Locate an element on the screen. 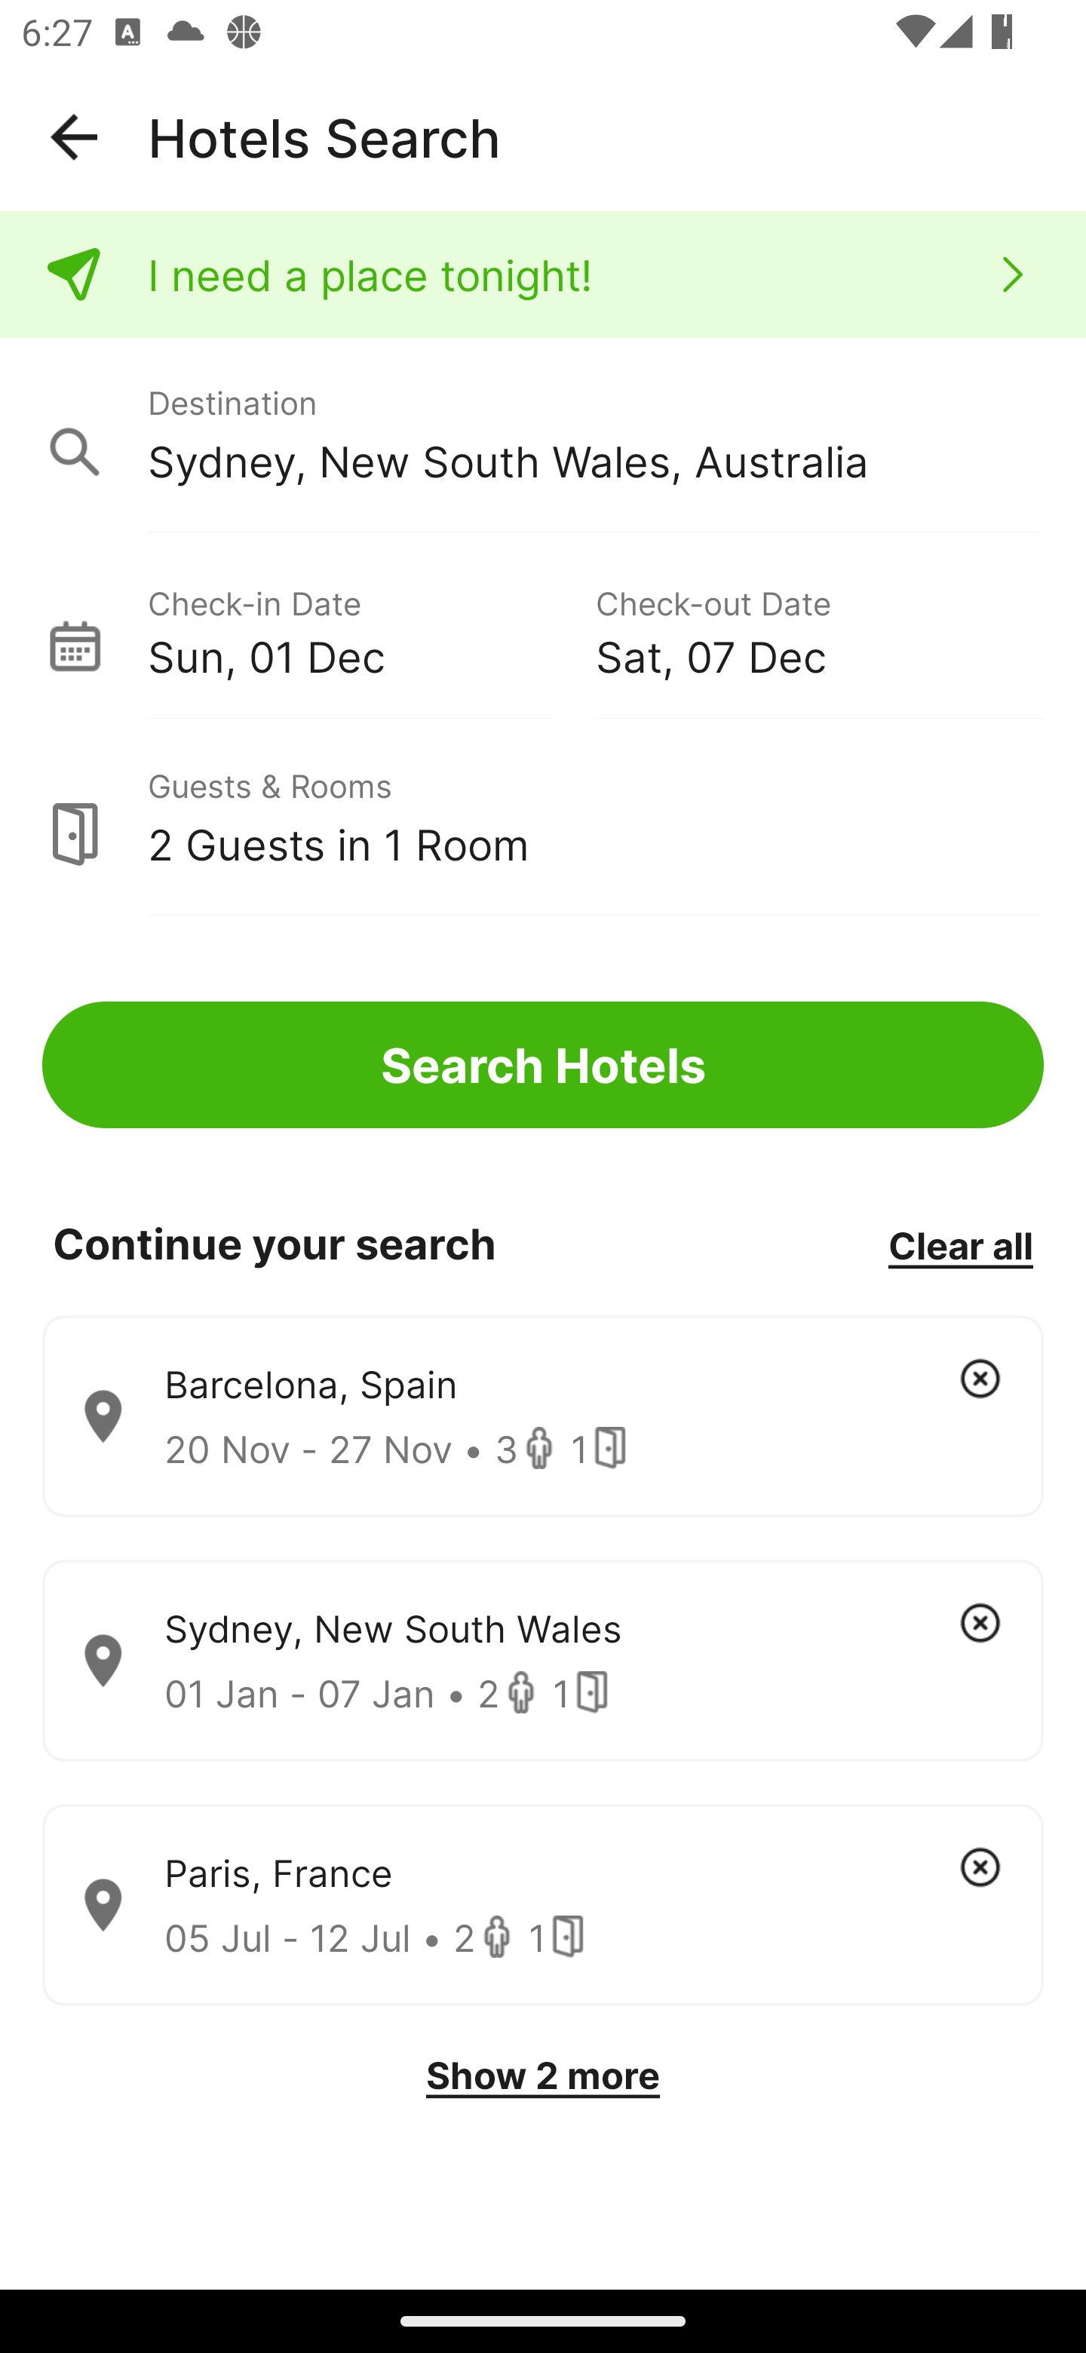 The image size is (1086, 2353). Search Hotels is located at coordinates (543, 1065).